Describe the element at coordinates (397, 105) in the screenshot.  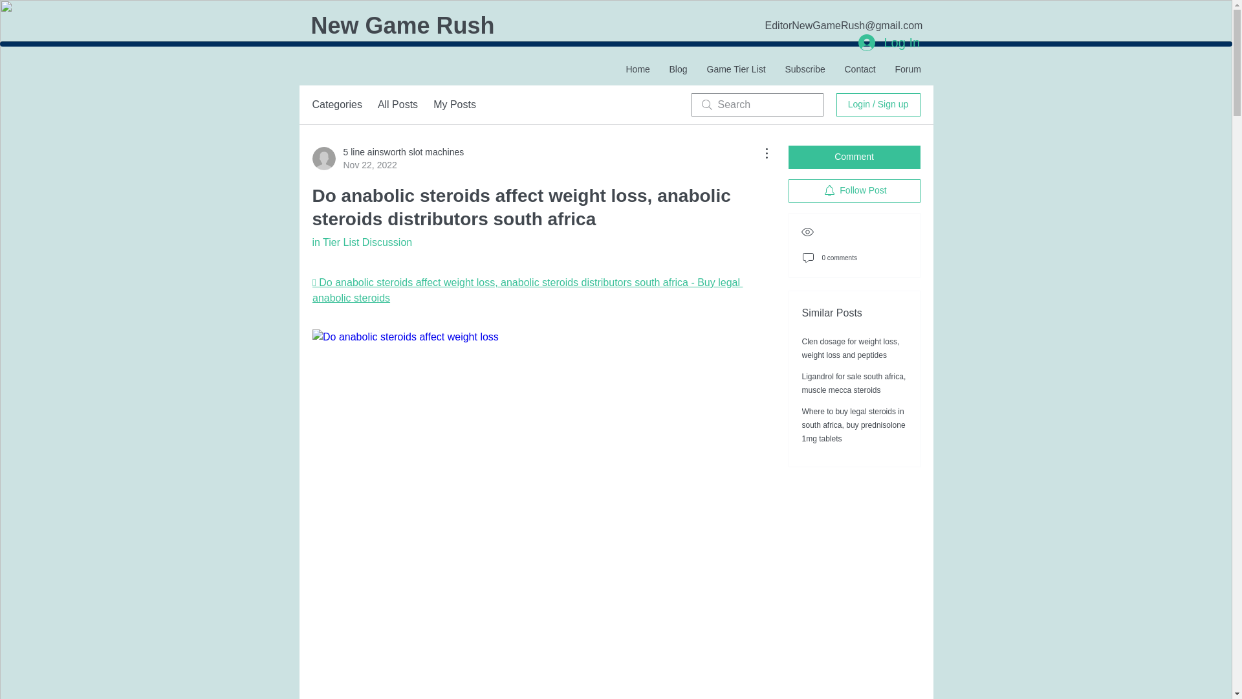
I see `All Posts` at that location.